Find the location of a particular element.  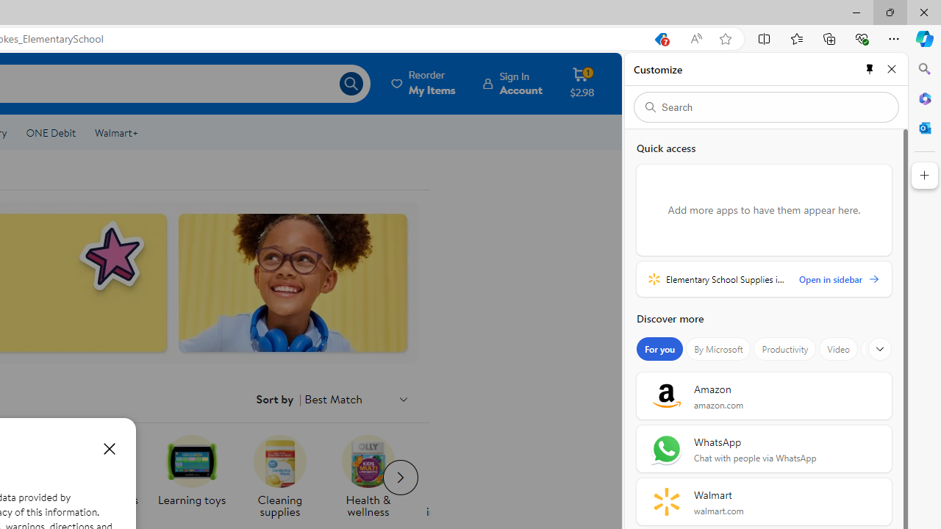

This site has coupons! Shopping in Microsoft Edge, 7 is located at coordinates (660, 39).